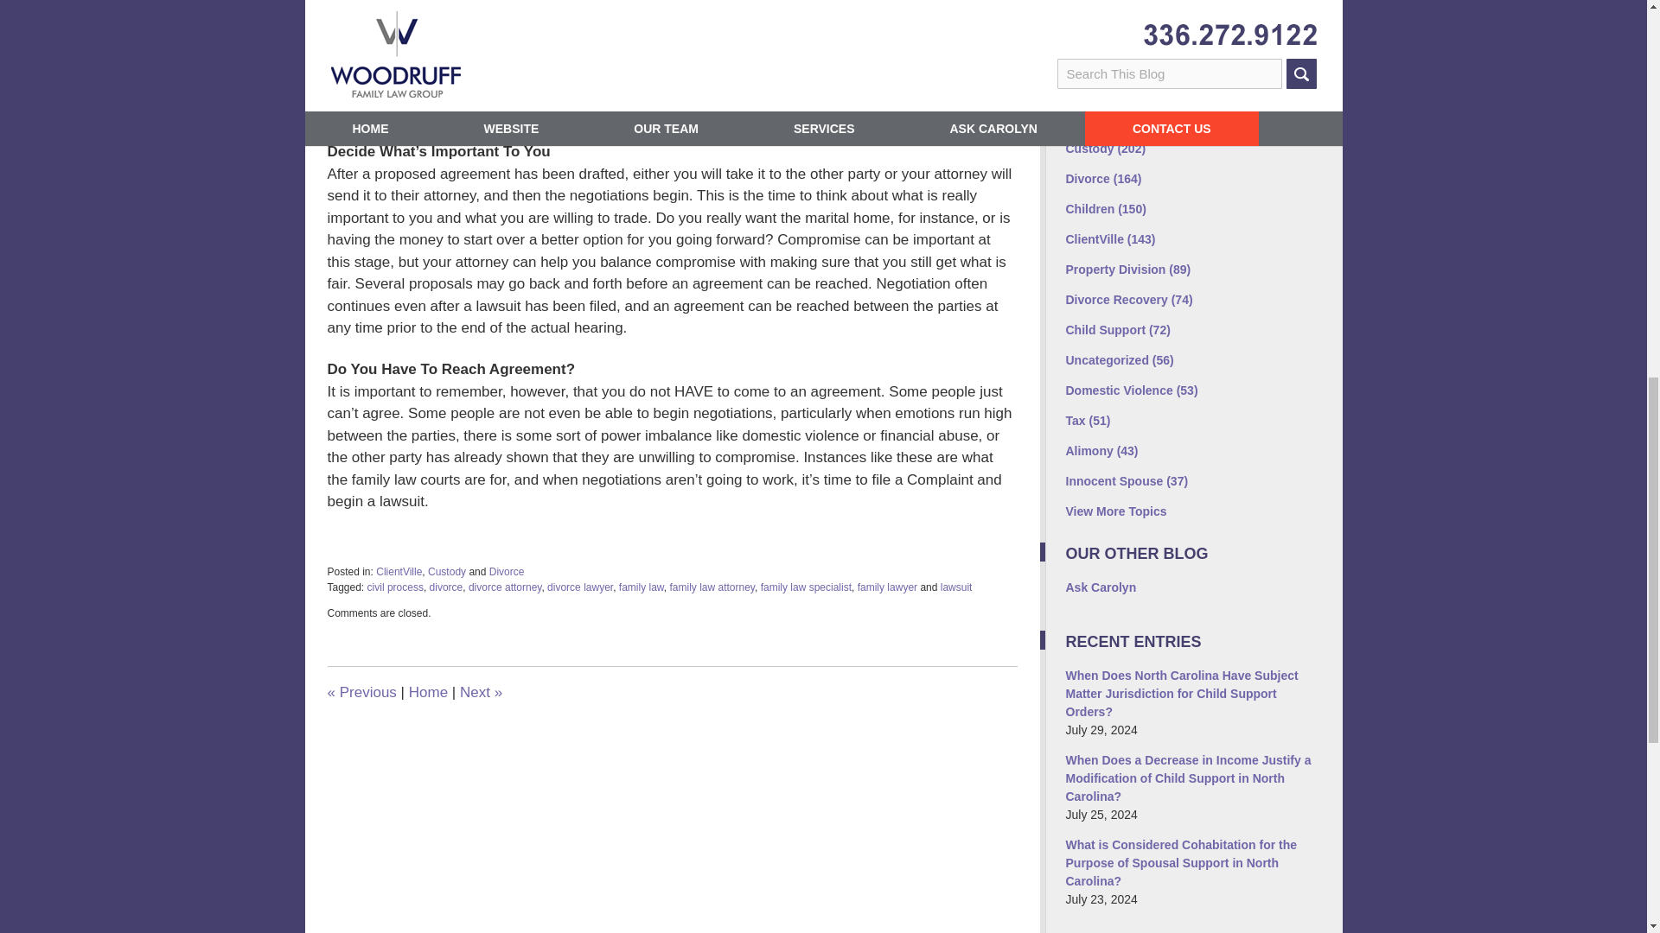  Describe the element at coordinates (505, 587) in the screenshot. I see `View all posts tagged with divorce attorney` at that location.